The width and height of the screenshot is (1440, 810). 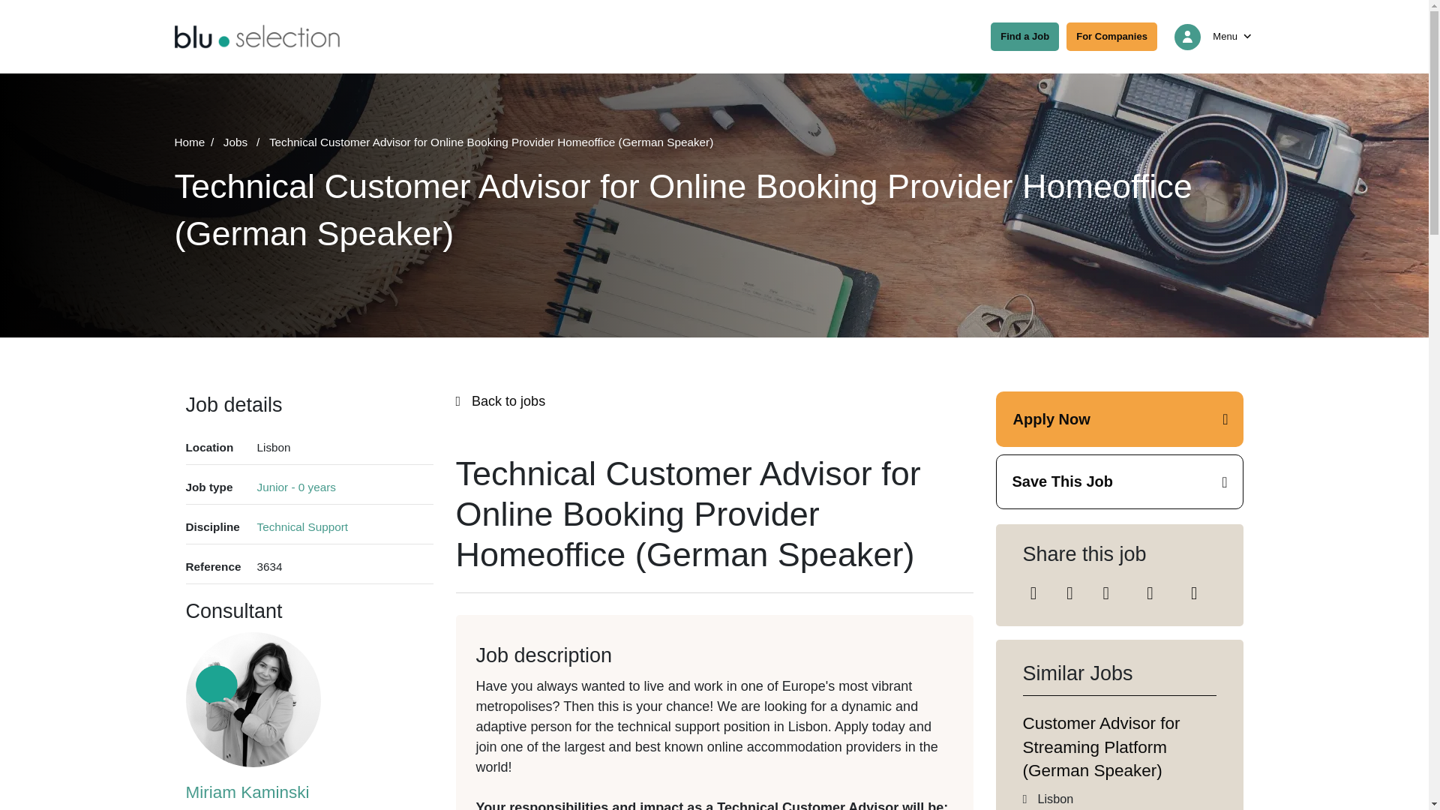 What do you see at coordinates (714, 400) in the screenshot?
I see `Back to jobs` at bounding box center [714, 400].